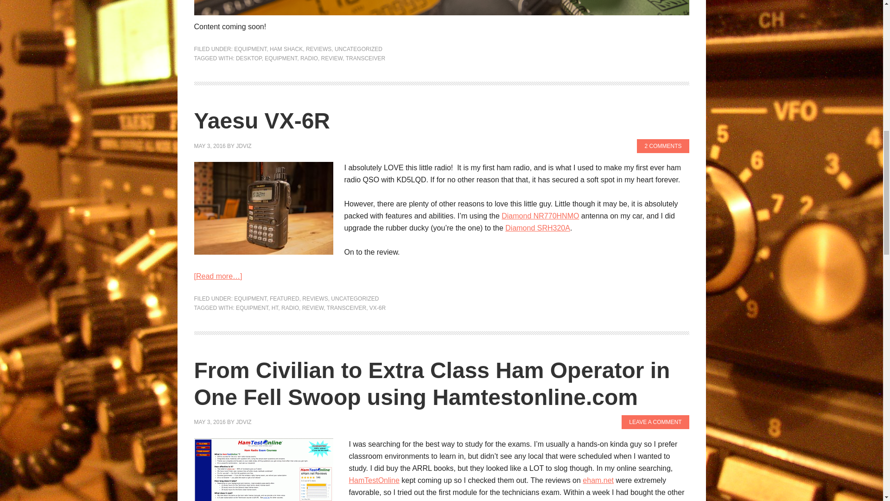 This screenshot has height=501, width=890. What do you see at coordinates (318, 49) in the screenshot?
I see `REVIEWS` at bounding box center [318, 49].